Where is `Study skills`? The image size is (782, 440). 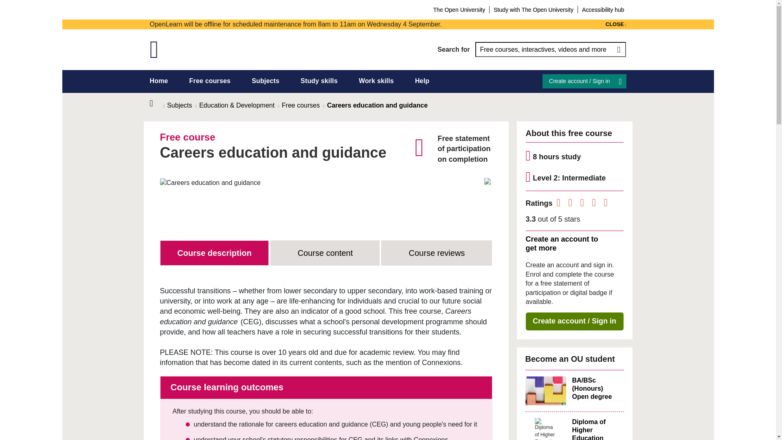
Study skills is located at coordinates (319, 81).